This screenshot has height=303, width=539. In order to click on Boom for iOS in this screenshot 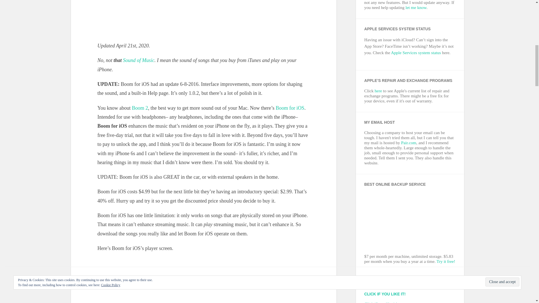, I will do `click(290, 108)`.